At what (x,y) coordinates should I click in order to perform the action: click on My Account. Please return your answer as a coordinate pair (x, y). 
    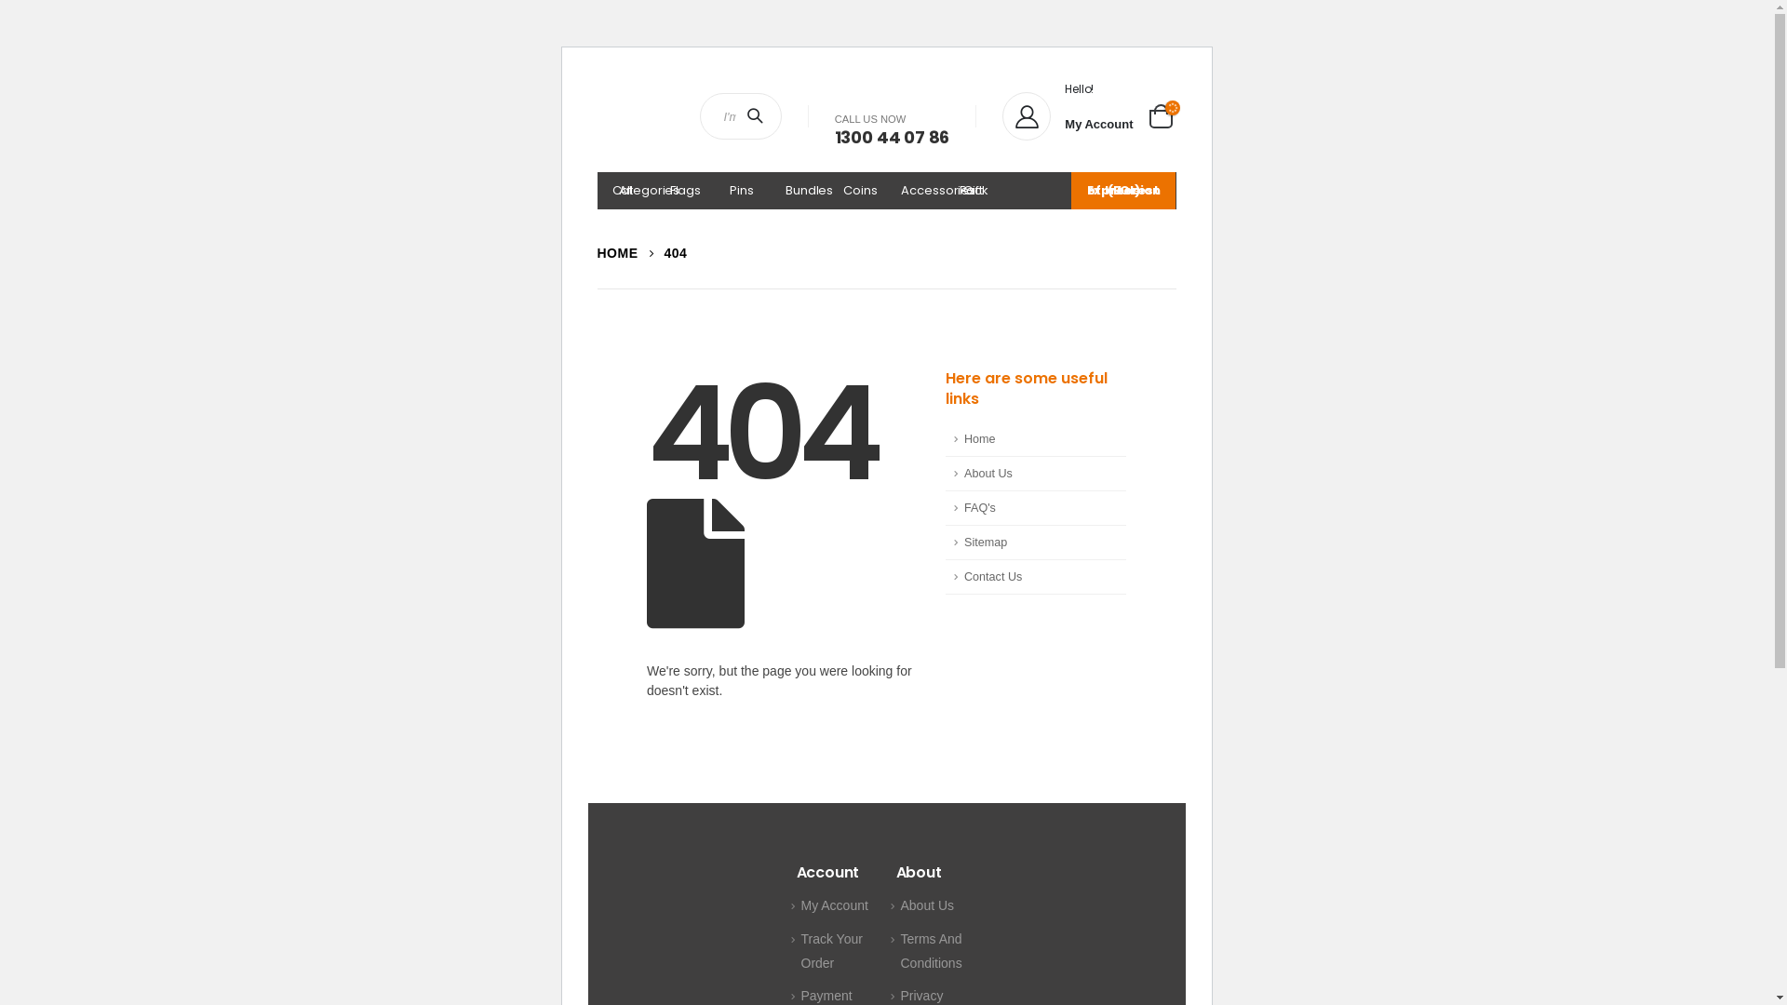
    Looking at the image, I should click on (834, 905).